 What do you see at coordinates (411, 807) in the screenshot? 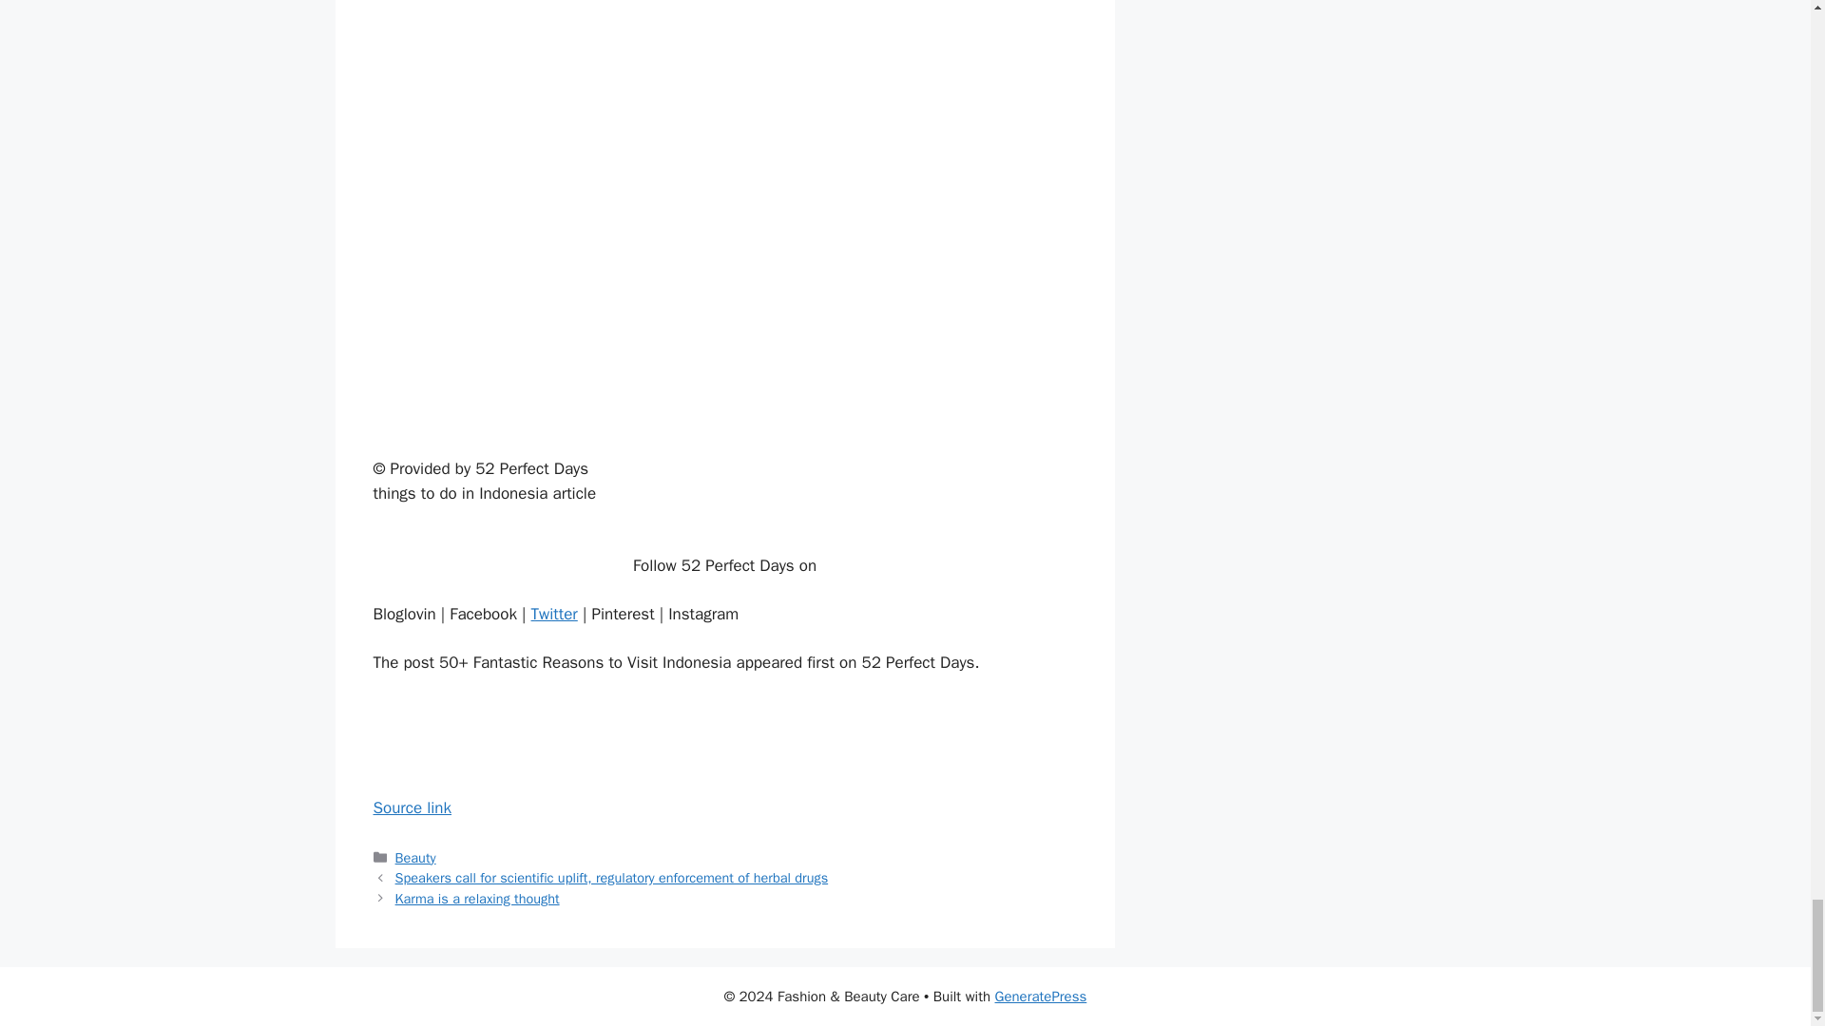
I see `Source link` at bounding box center [411, 807].